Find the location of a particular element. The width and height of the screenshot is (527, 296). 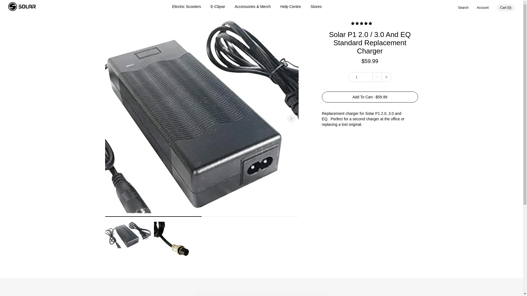

E-Clipse is located at coordinates (217, 7).